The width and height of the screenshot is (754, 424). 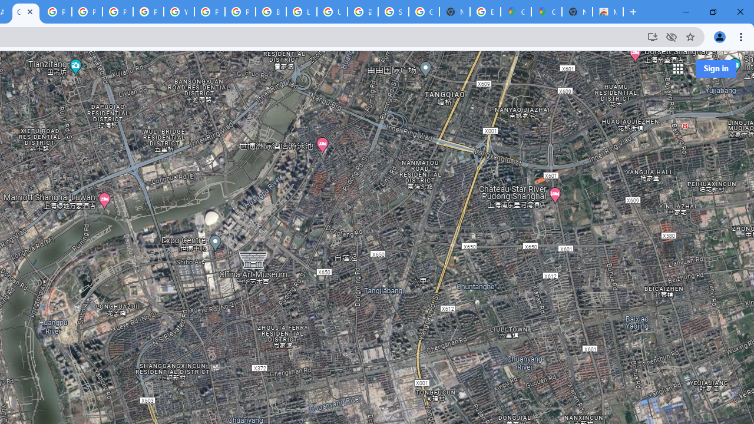 What do you see at coordinates (26, 12) in the screenshot?
I see `Google Maps` at bounding box center [26, 12].